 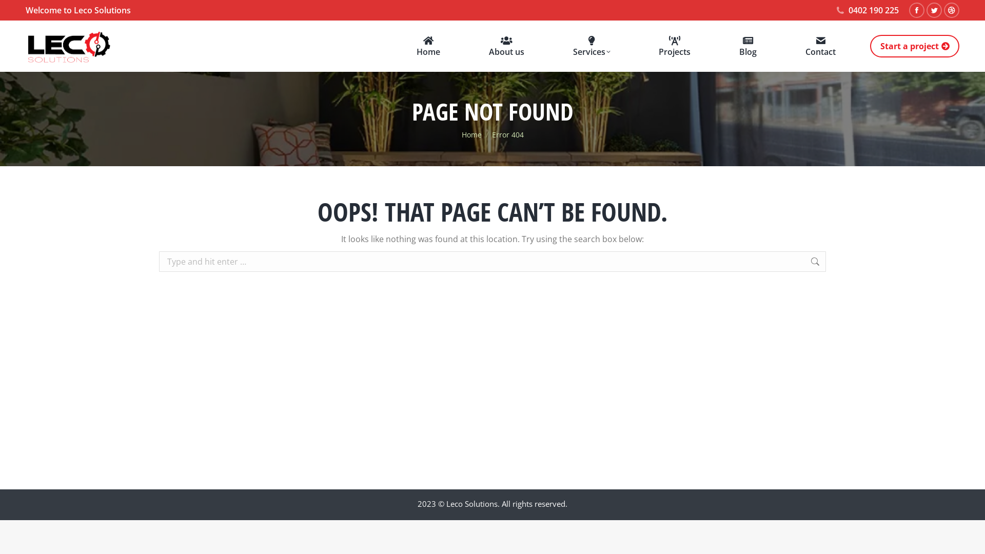 I want to click on Facebook page opens in new window, so click(x=917, y=10).